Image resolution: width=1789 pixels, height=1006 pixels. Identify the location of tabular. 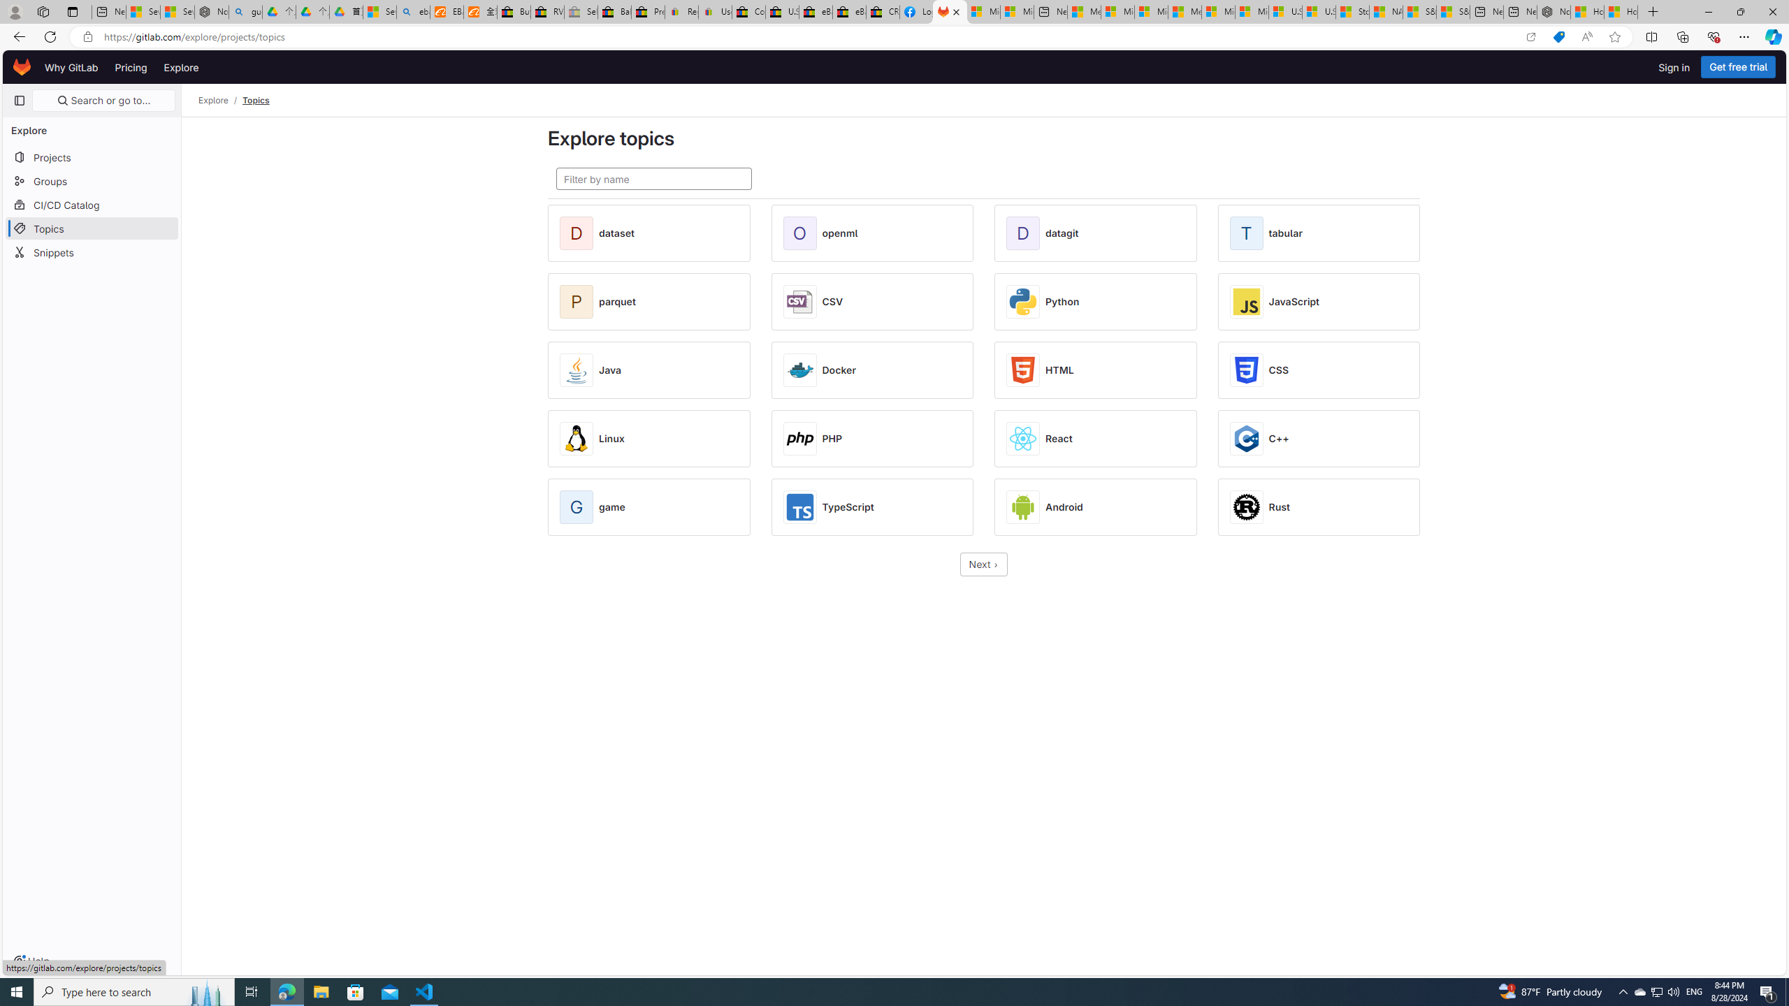
(1285, 233).